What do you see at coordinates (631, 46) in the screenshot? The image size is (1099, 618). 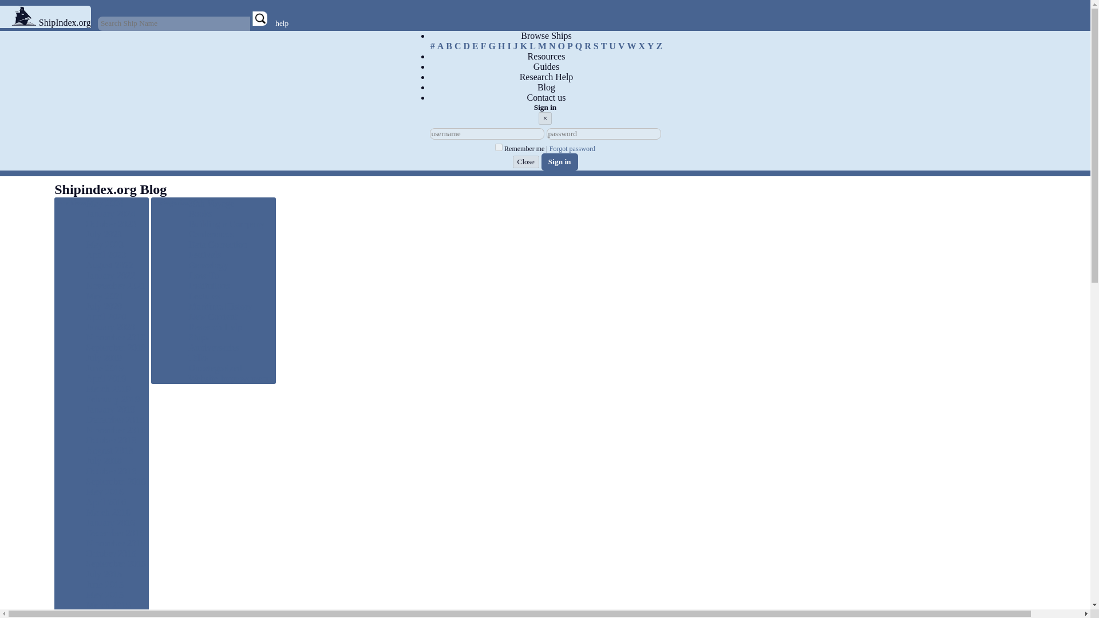 I see `W` at bounding box center [631, 46].